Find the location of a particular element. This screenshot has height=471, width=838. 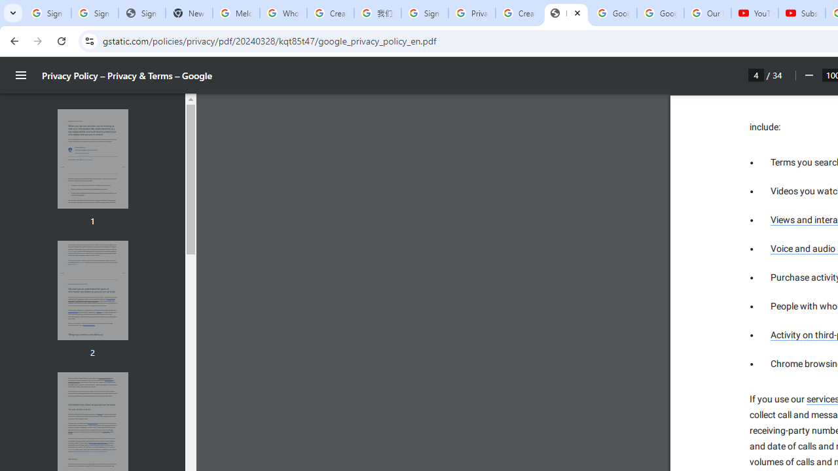

Forward is located at coordinates (38, 41).